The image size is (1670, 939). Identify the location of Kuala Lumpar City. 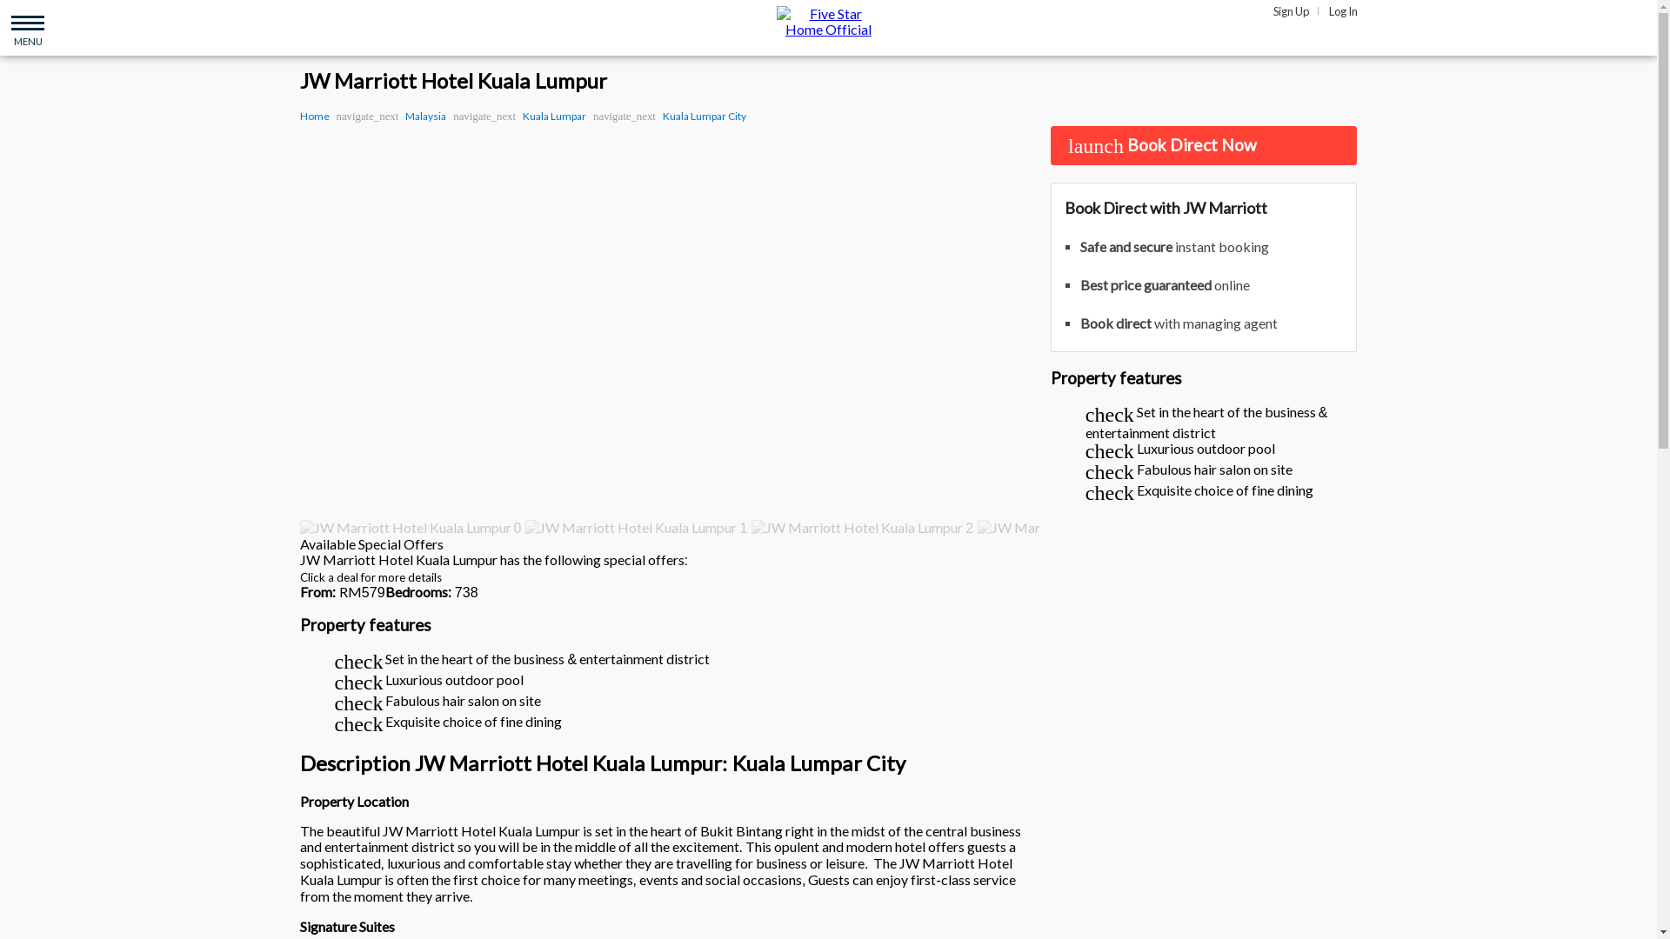
(705, 117).